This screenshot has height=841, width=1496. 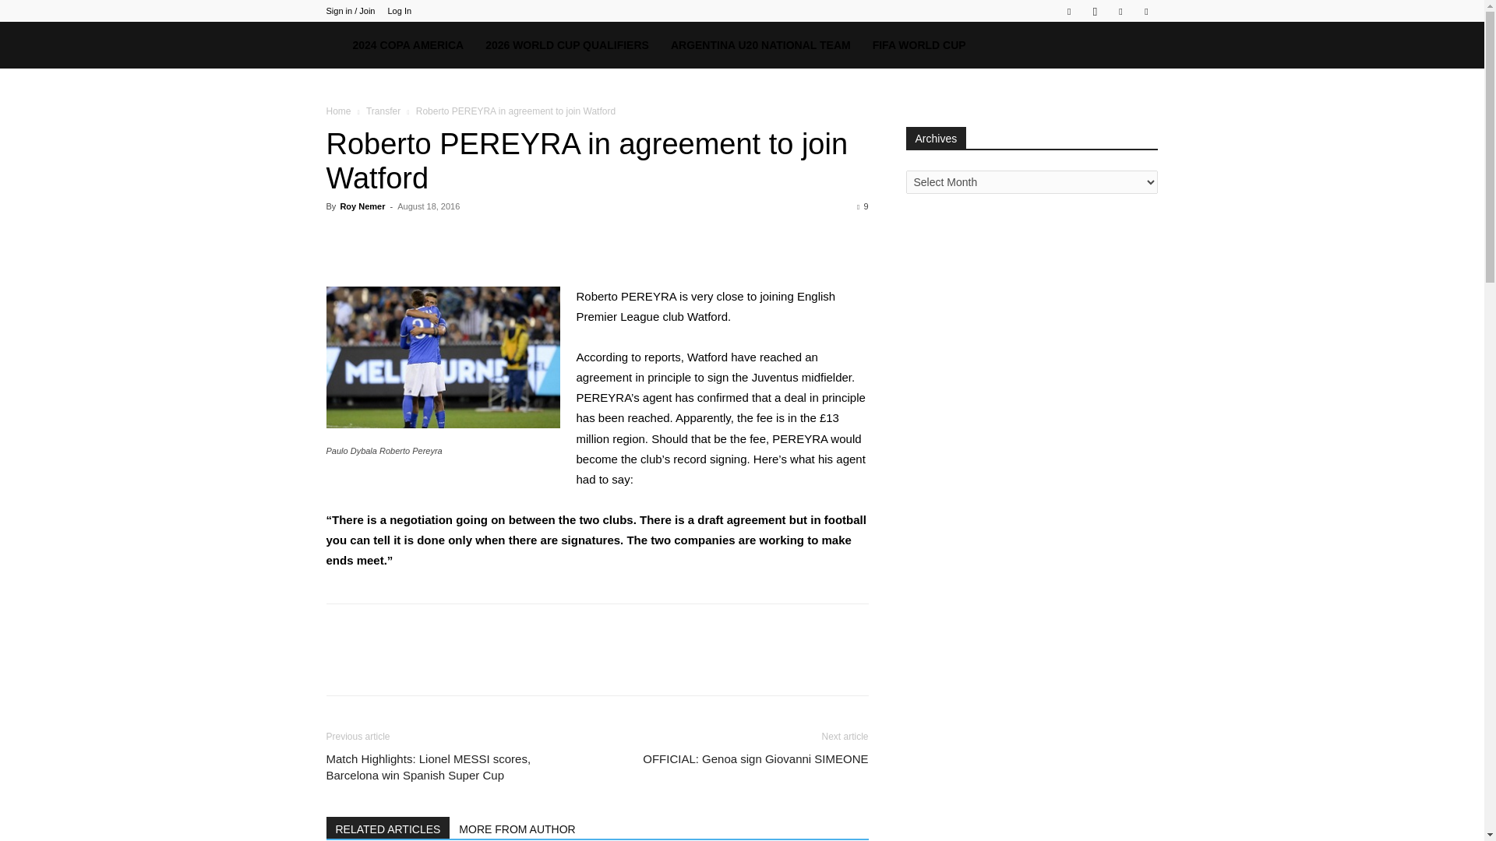 What do you see at coordinates (862, 206) in the screenshot?
I see `9` at bounding box center [862, 206].